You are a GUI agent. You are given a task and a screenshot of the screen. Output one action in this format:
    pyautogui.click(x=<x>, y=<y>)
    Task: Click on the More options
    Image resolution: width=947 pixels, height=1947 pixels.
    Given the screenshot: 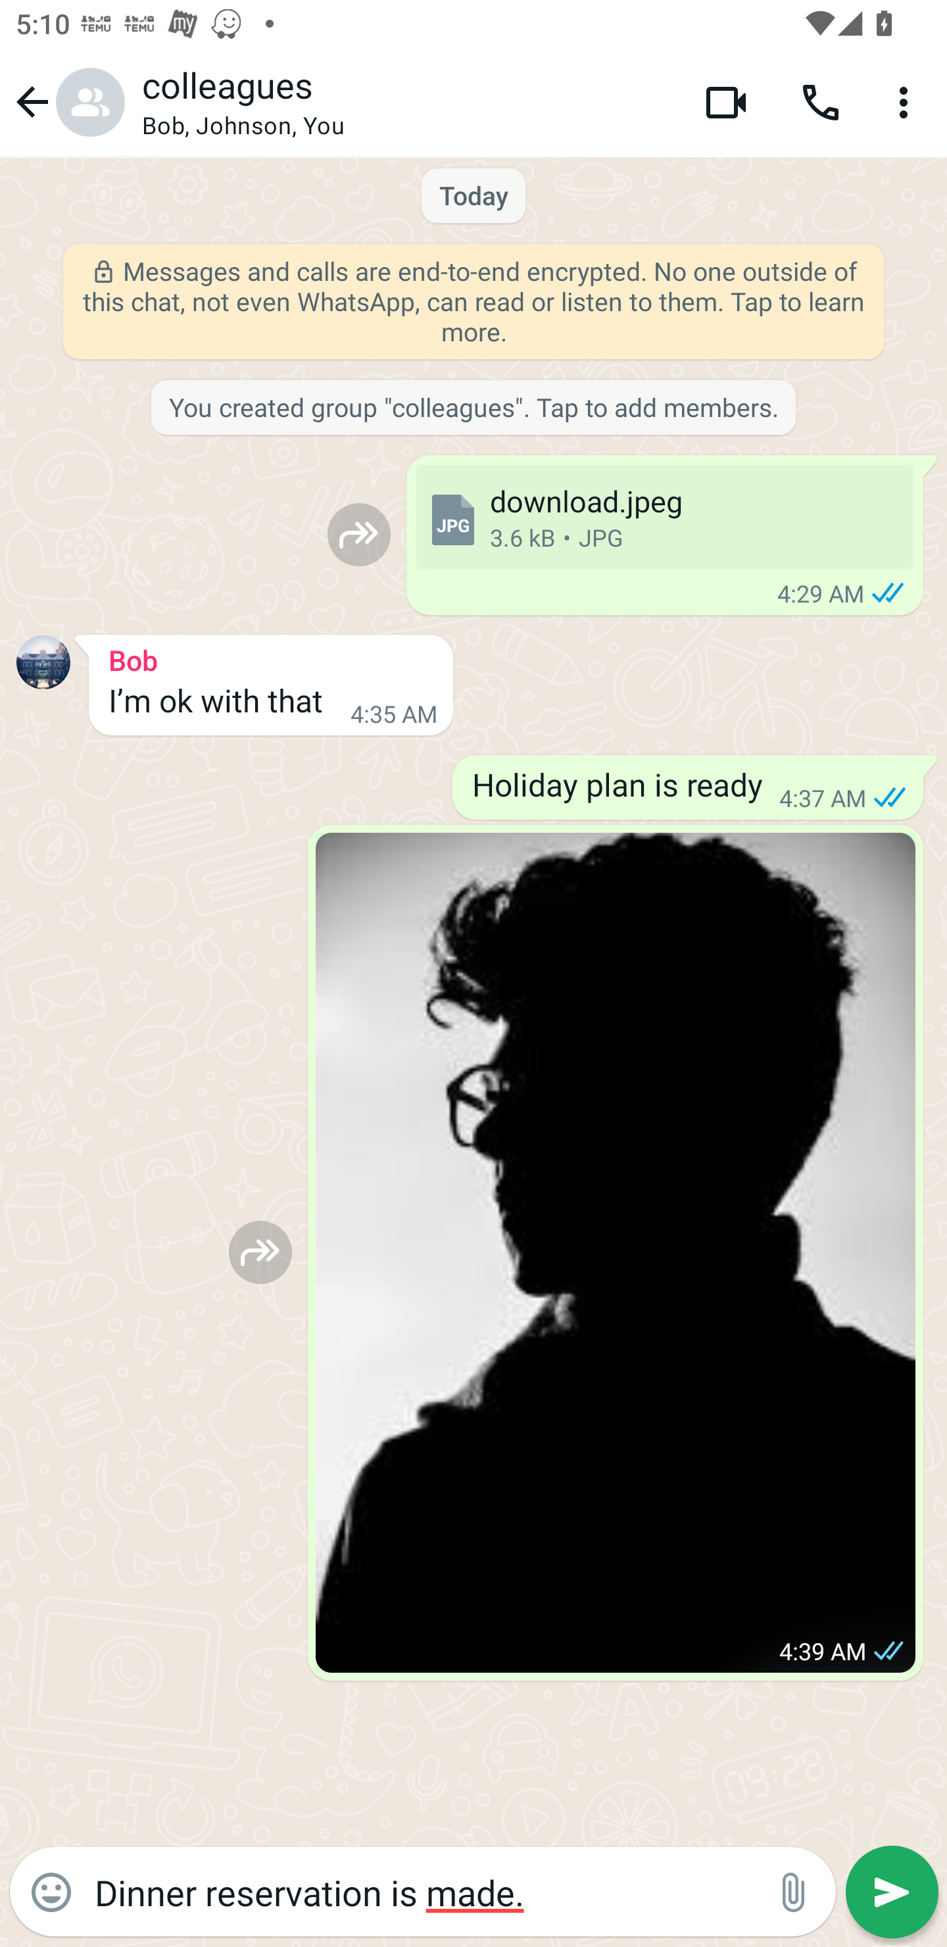 What is the action you would take?
    pyautogui.click(x=908, y=101)
    